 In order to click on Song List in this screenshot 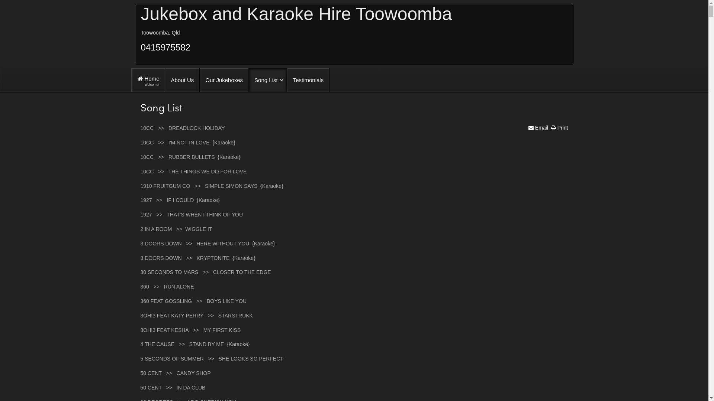, I will do `click(161, 107)`.